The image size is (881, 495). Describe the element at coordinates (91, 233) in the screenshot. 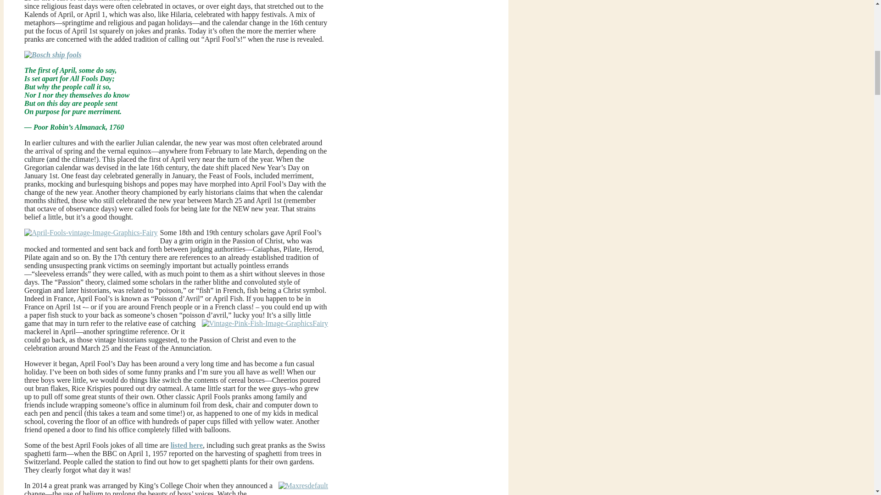

I see `April-Fools-vintage-Image-Graphics-Fairy` at that location.